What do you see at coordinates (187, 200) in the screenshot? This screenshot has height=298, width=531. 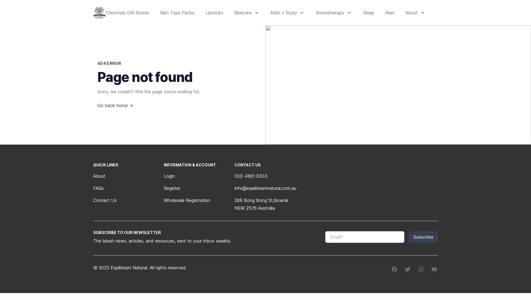 I see `Wholesale Registration` at bounding box center [187, 200].